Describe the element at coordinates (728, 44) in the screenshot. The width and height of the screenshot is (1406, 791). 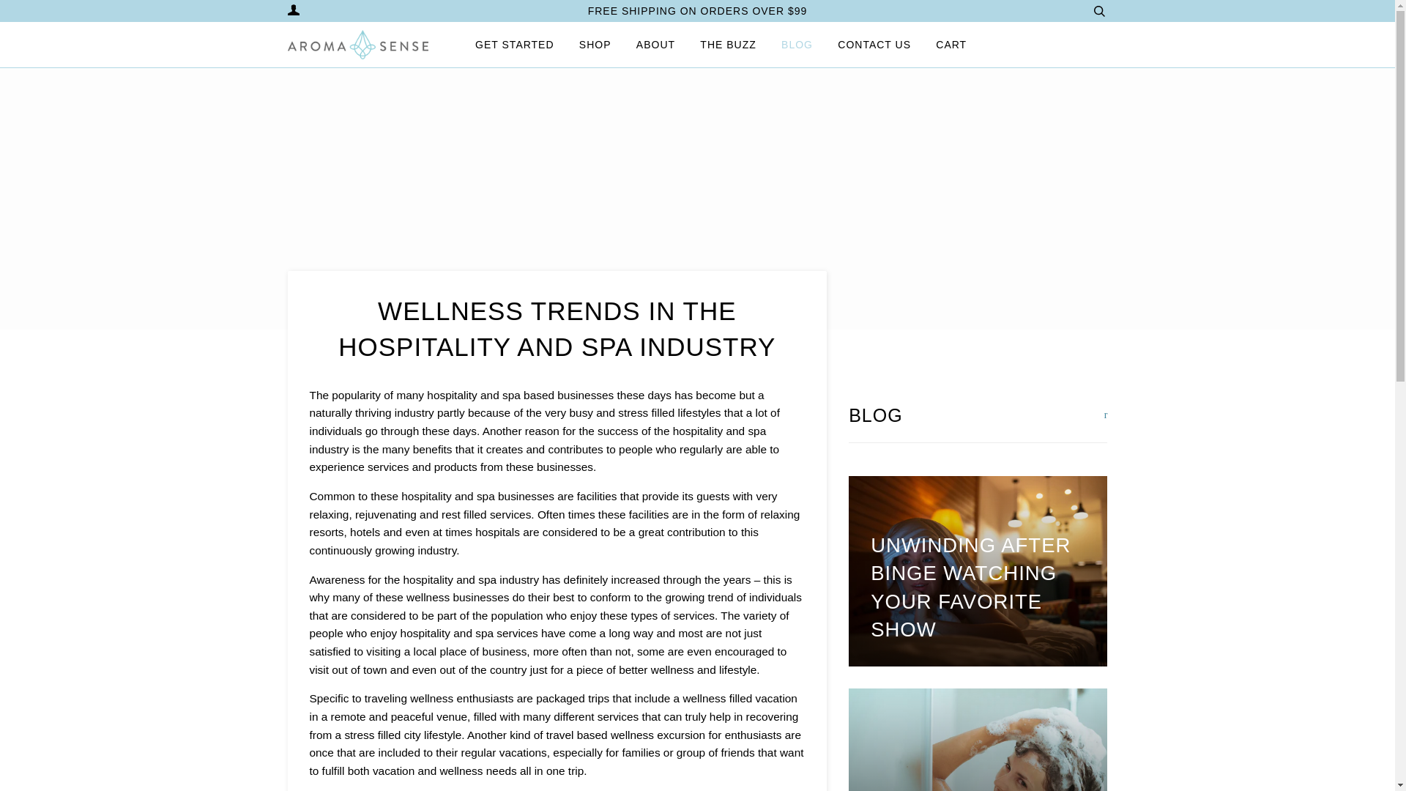
I see `THE BUZZ` at that location.